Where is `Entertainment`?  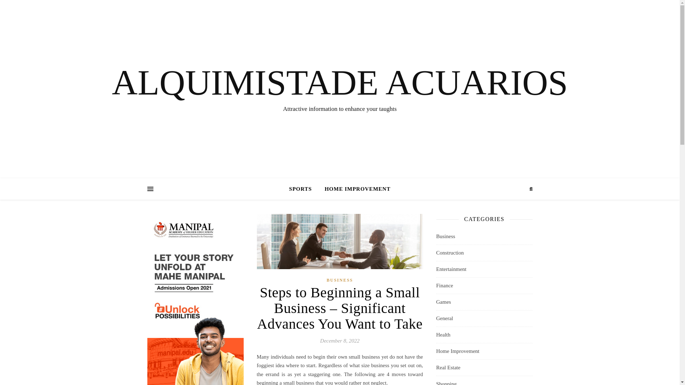 Entertainment is located at coordinates (451, 269).